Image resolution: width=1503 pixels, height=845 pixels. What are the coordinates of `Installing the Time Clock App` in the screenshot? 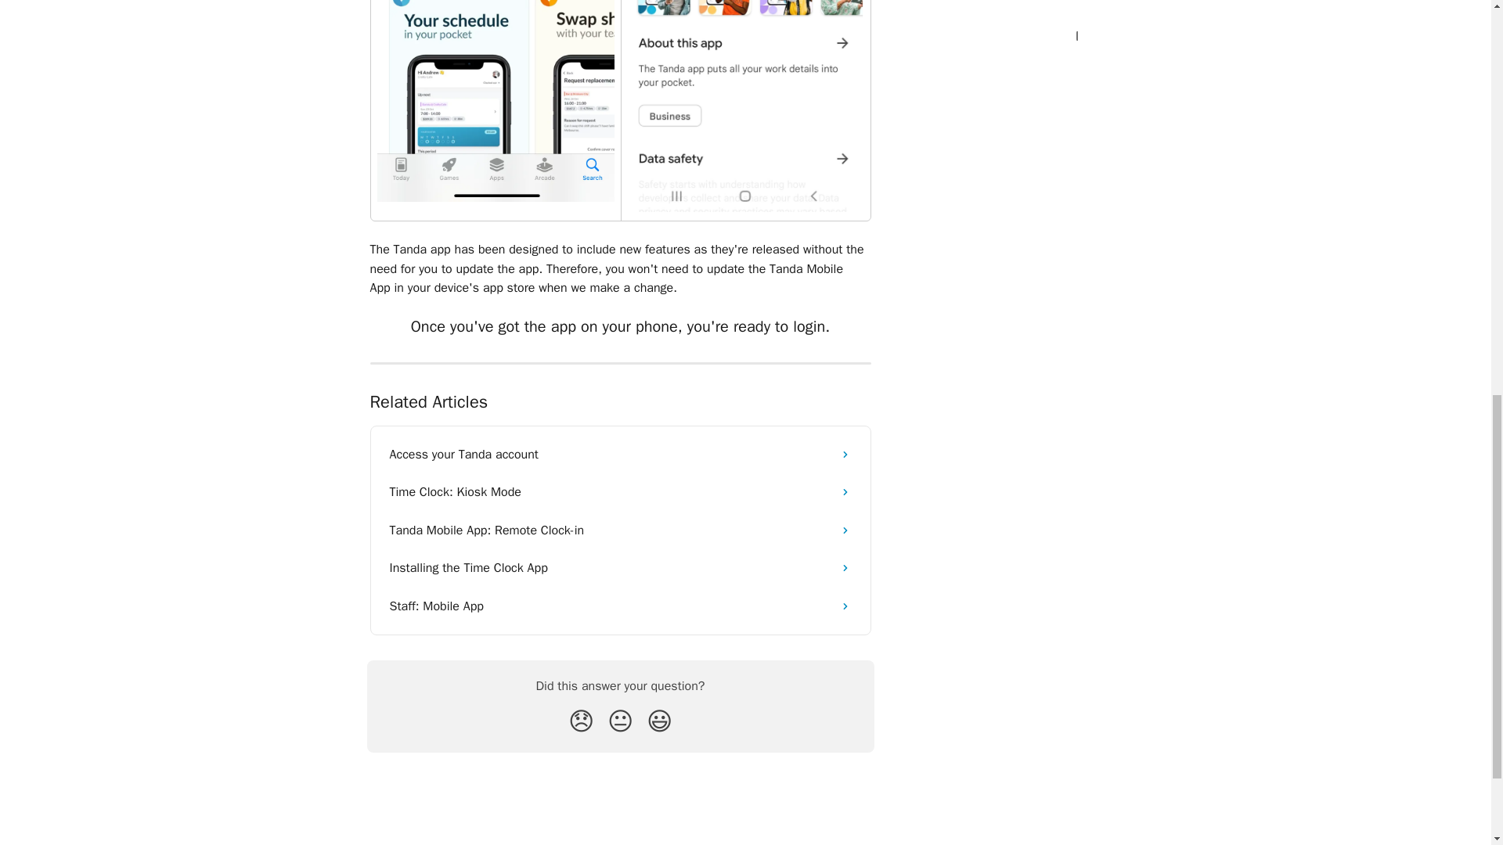 It's located at (620, 568).